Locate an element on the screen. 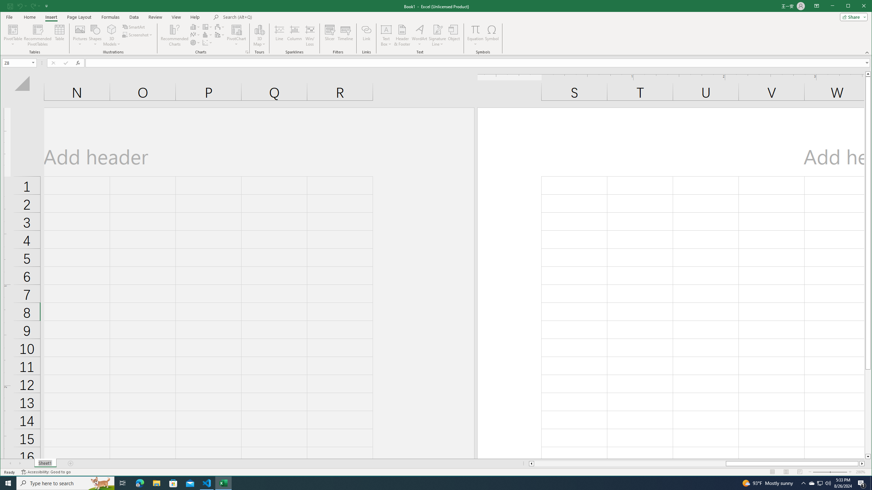 The width and height of the screenshot is (872, 490). WordArt is located at coordinates (419, 35).